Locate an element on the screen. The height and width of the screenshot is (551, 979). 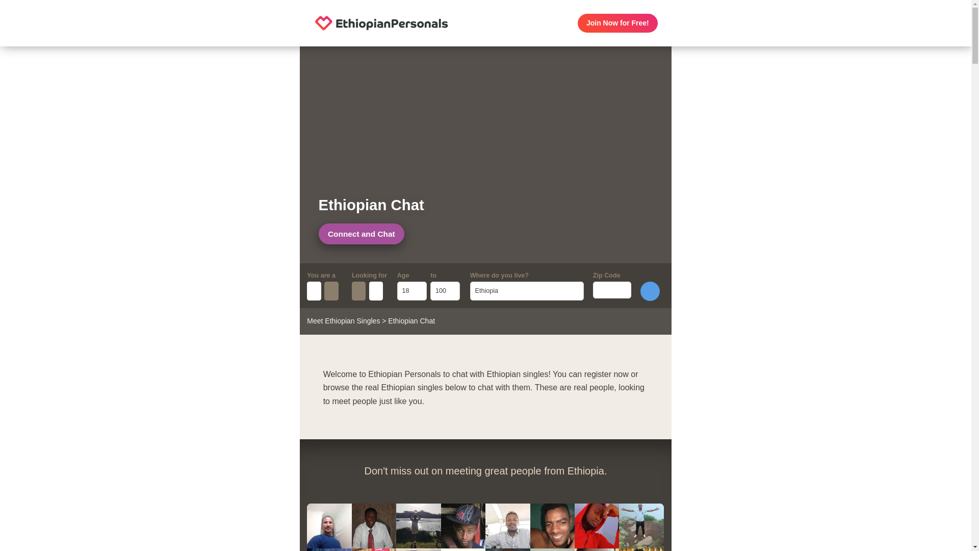
Single Ethiopian man in Jimma, , Ethiopia is located at coordinates (553, 549).